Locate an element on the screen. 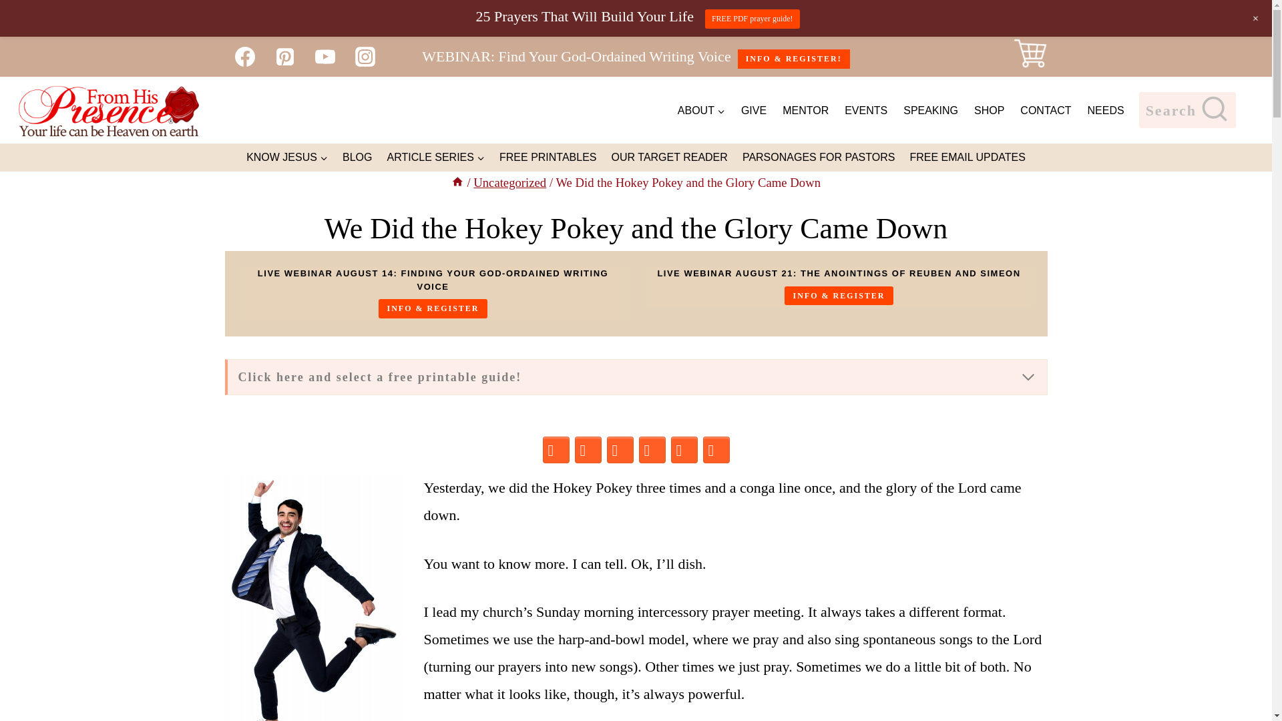 The image size is (1282, 721). Pinterest is located at coordinates (588, 450).